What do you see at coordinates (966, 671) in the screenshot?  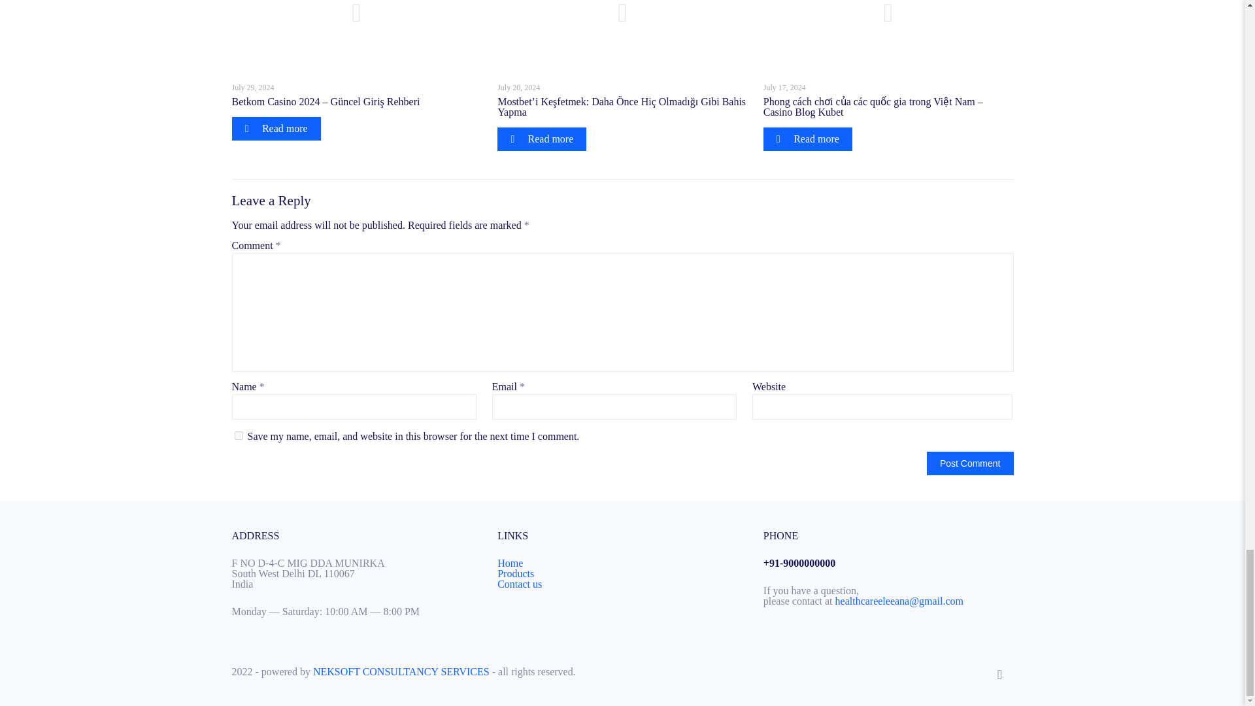 I see `Instagram` at bounding box center [966, 671].